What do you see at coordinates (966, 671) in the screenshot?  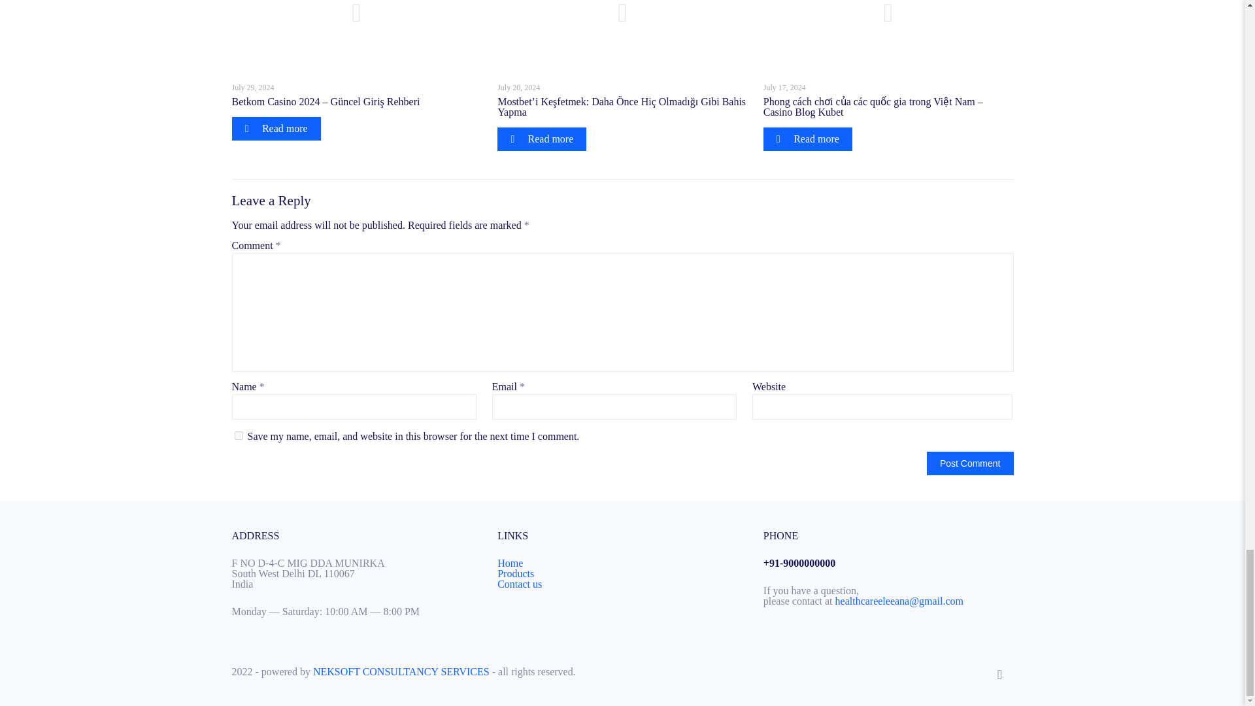 I see `Instagram` at bounding box center [966, 671].